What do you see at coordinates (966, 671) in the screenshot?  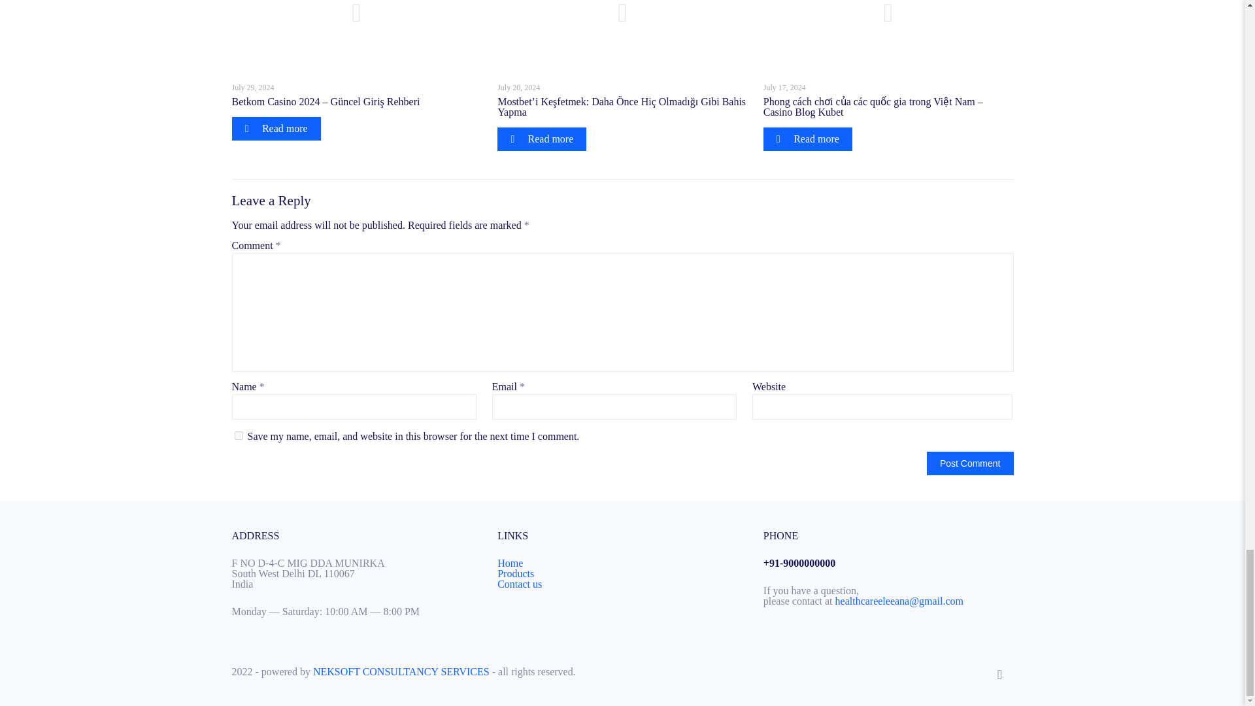 I see `Instagram` at bounding box center [966, 671].